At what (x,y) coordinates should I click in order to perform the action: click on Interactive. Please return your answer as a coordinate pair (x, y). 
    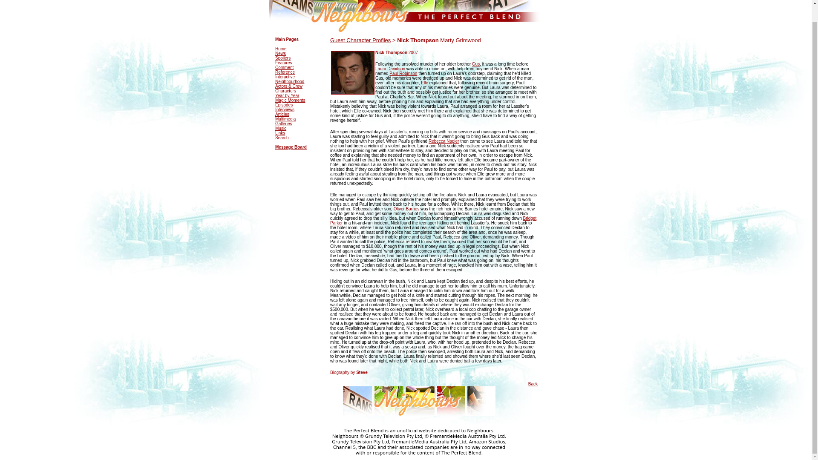
    Looking at the image, I should click on (285, 77).